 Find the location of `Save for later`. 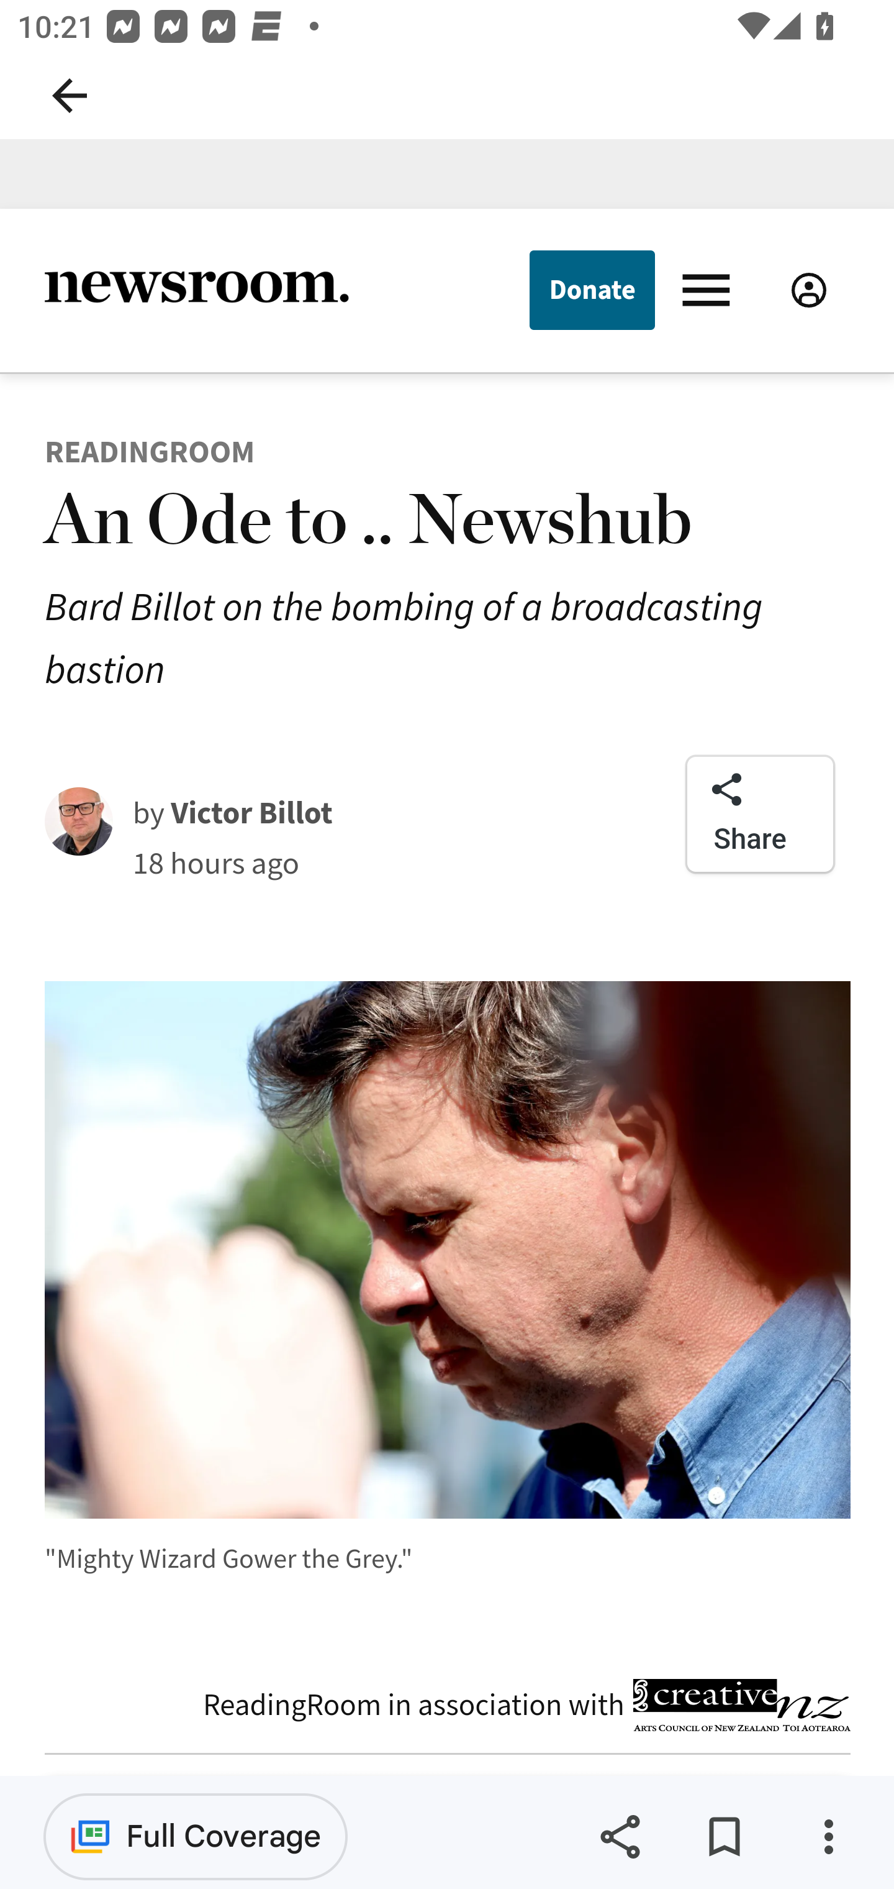

Save for later is located at coordinates (724, 1837).